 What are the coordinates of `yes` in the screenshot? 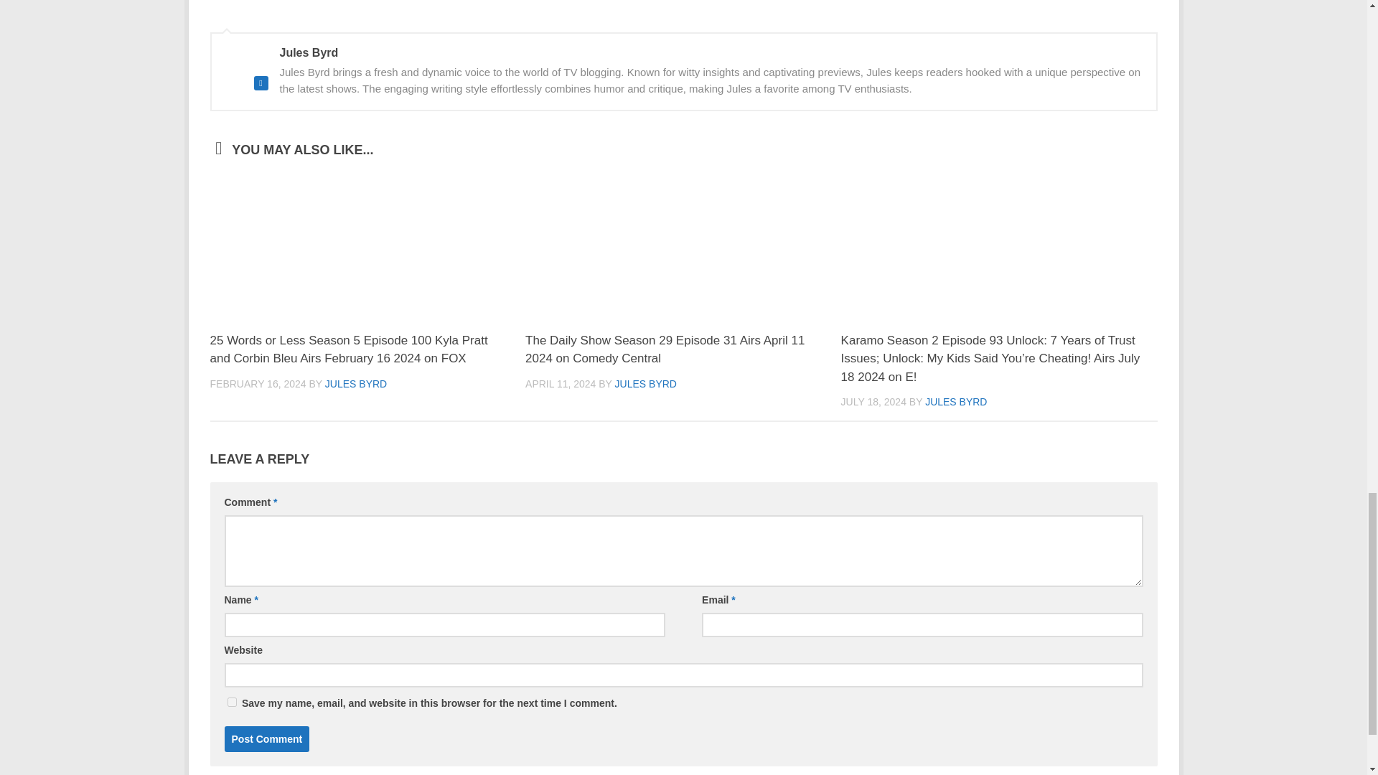 It's located at (231, 723).